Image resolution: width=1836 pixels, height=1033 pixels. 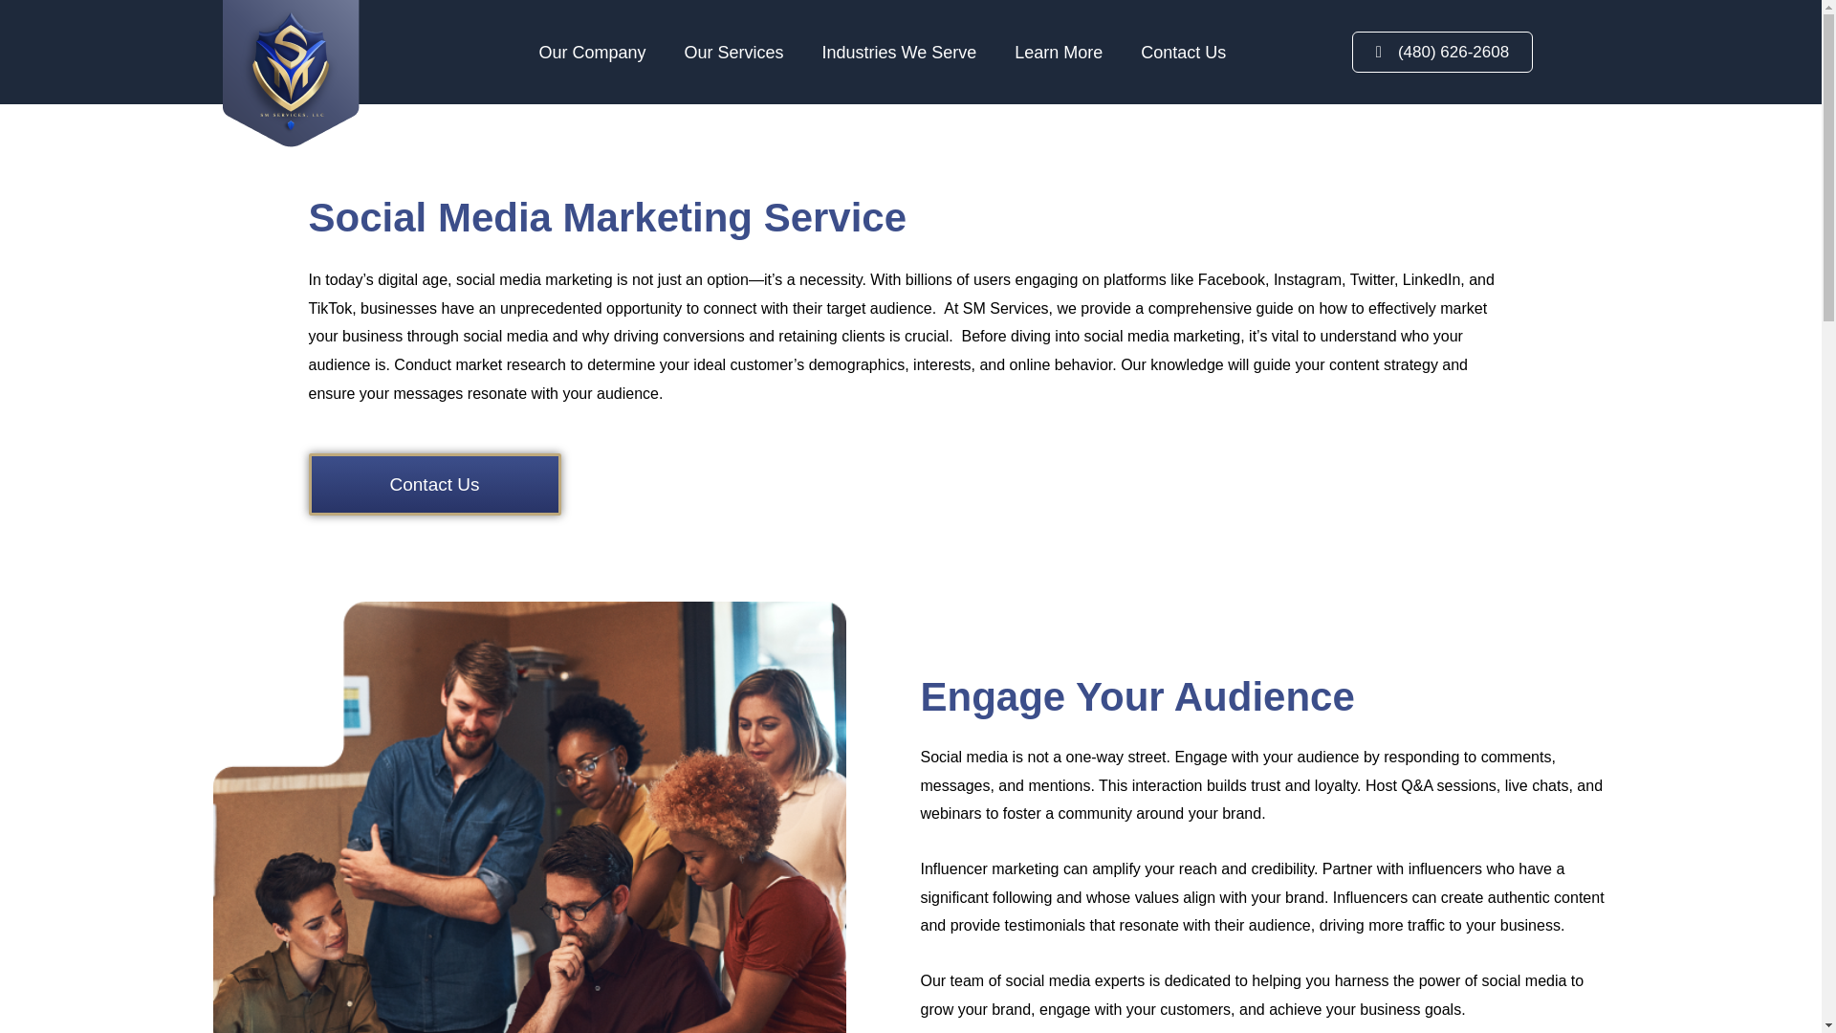 I want to click on Industries We Serve, so click(x=904, y=52).